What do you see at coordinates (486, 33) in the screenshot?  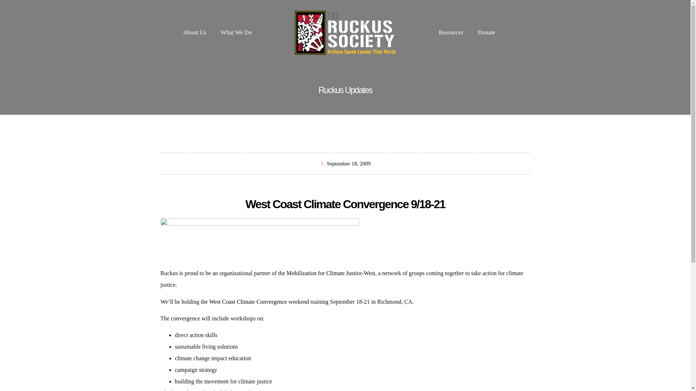 I see `Donate` at bounding box center [486, 33].